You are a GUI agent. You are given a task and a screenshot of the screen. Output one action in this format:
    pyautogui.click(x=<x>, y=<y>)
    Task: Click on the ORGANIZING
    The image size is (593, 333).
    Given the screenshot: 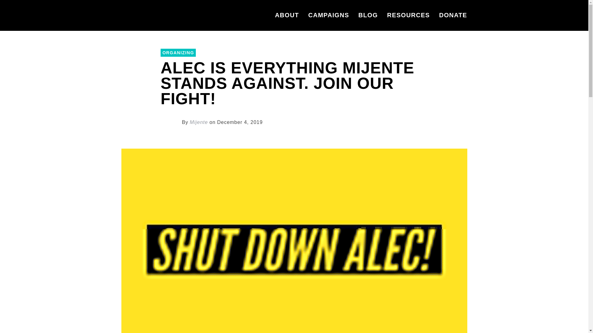 What is the action you would take?
    pyautogui.click(x=178, y=52)
    